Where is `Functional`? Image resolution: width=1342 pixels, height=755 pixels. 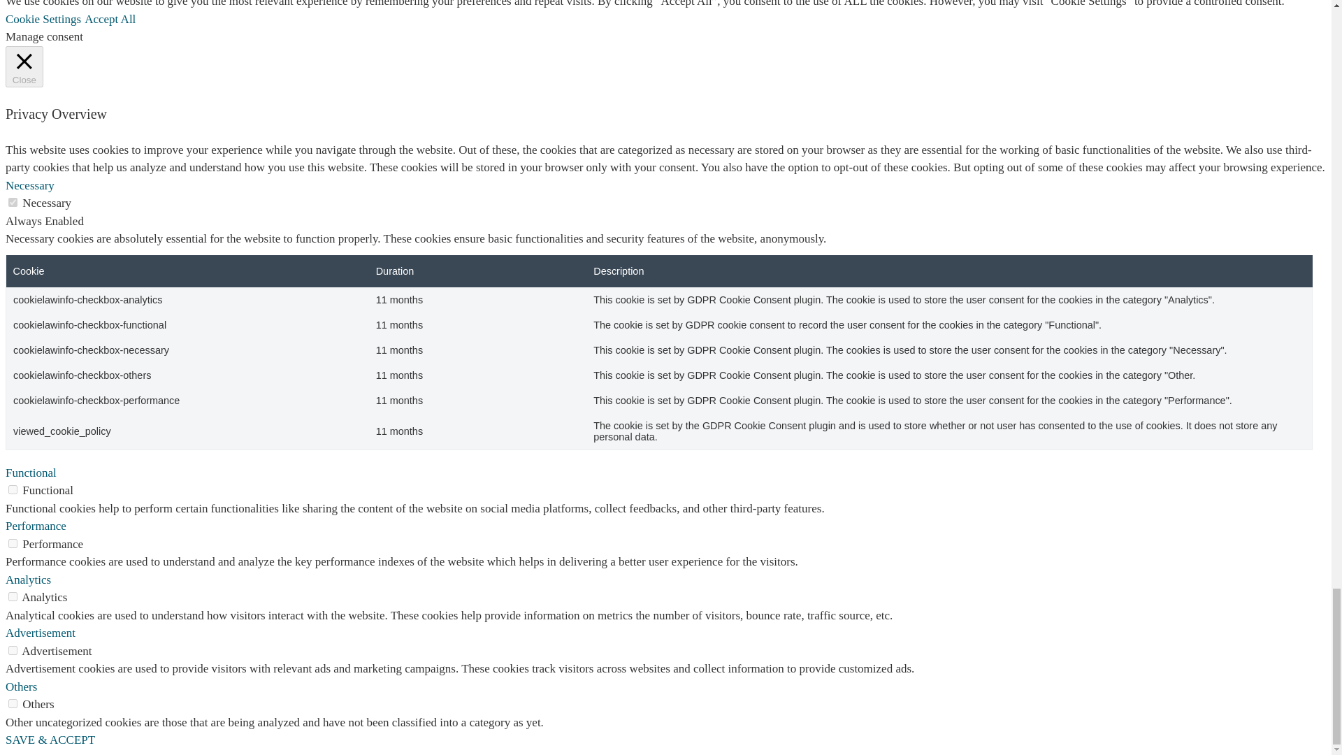 Functional is located at coordinates (31, 473).